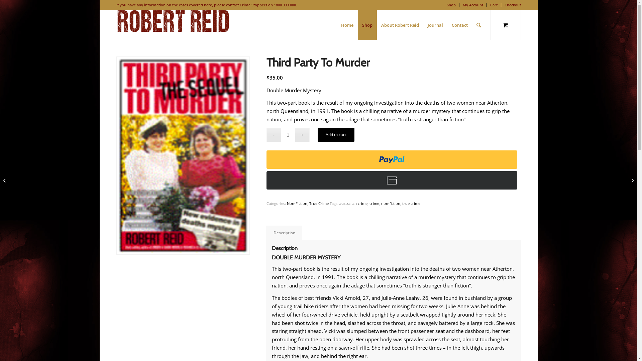  I want to click on Qty, so click(288, 135).